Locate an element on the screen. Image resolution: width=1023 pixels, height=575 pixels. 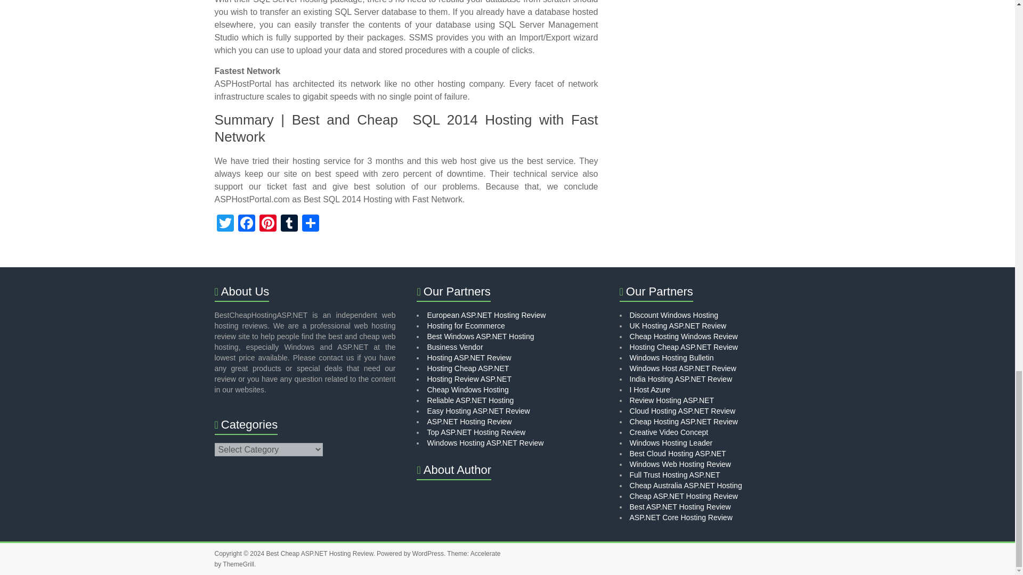
WordPress is located at coordinates (428, 553).